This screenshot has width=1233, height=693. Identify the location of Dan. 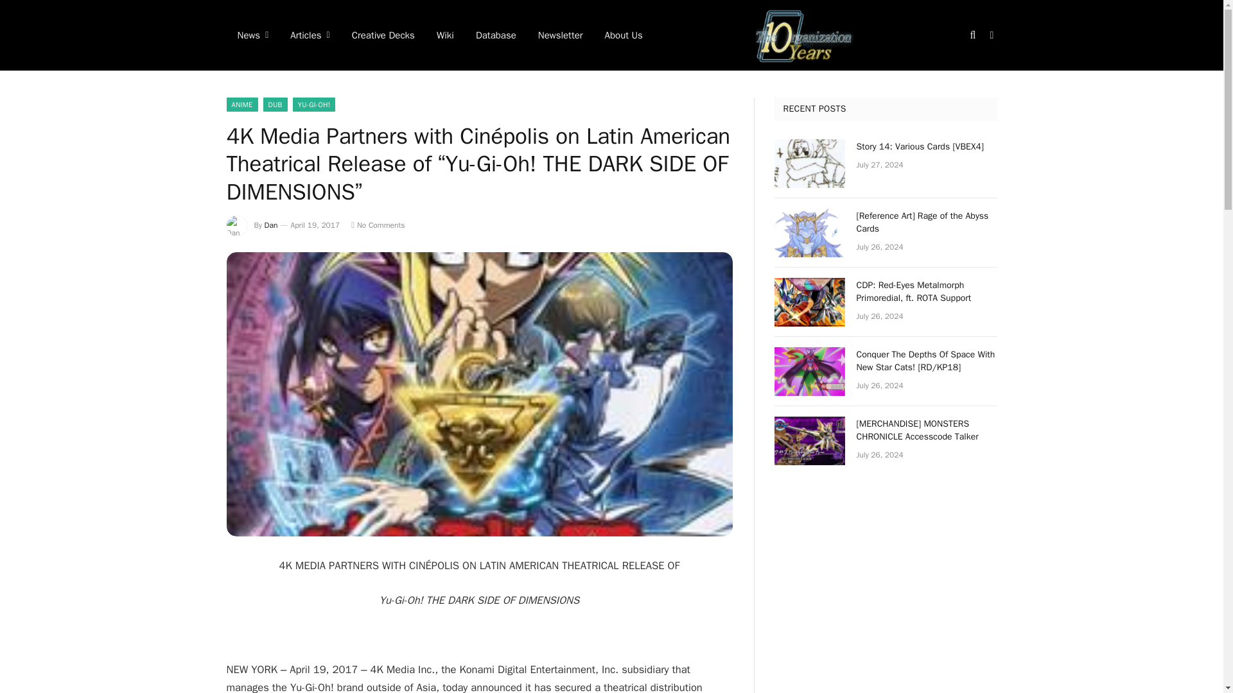
(271, 225).